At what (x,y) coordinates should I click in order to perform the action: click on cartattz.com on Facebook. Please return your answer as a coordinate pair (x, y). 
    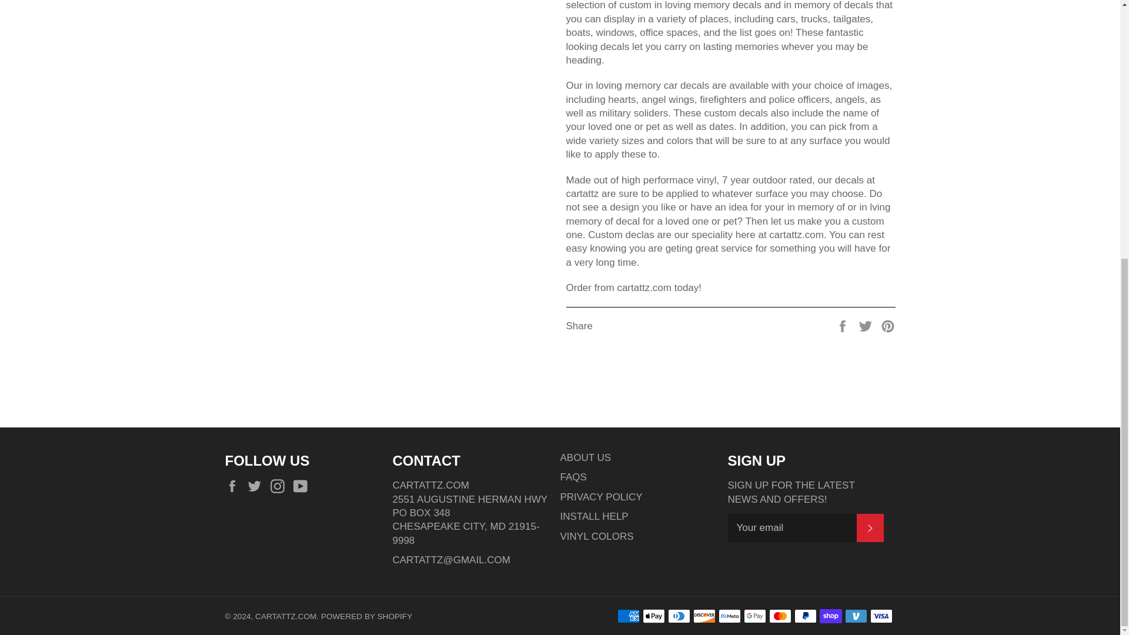
    Looking at the image, I should click on (235, 486).